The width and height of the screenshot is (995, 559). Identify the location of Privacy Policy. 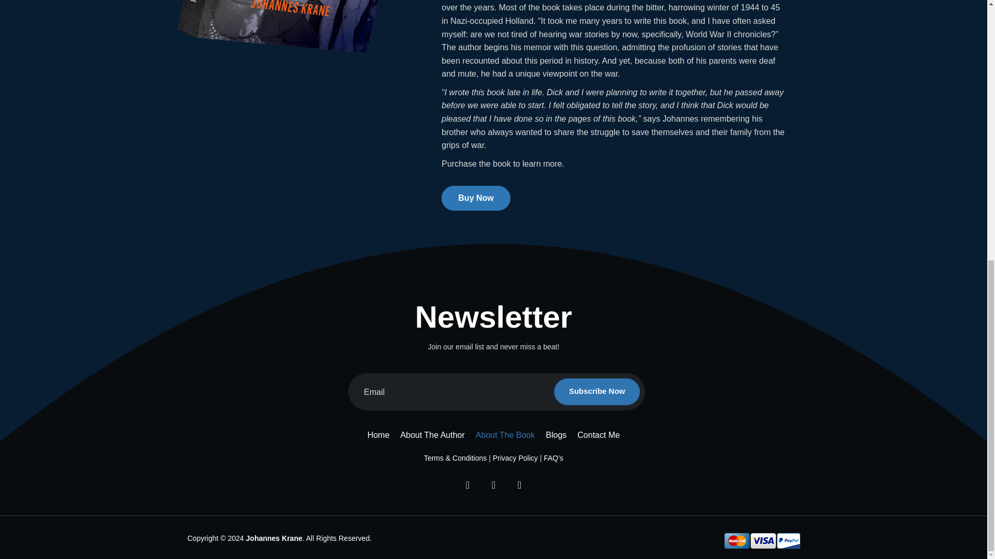
(515, 458).